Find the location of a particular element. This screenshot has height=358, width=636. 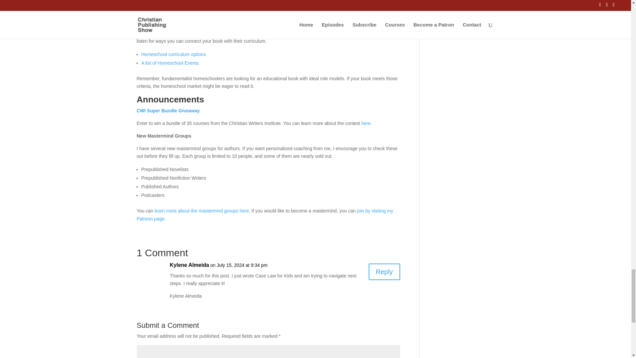

A list of Homeschool Events is located at coordinates (170, 63).